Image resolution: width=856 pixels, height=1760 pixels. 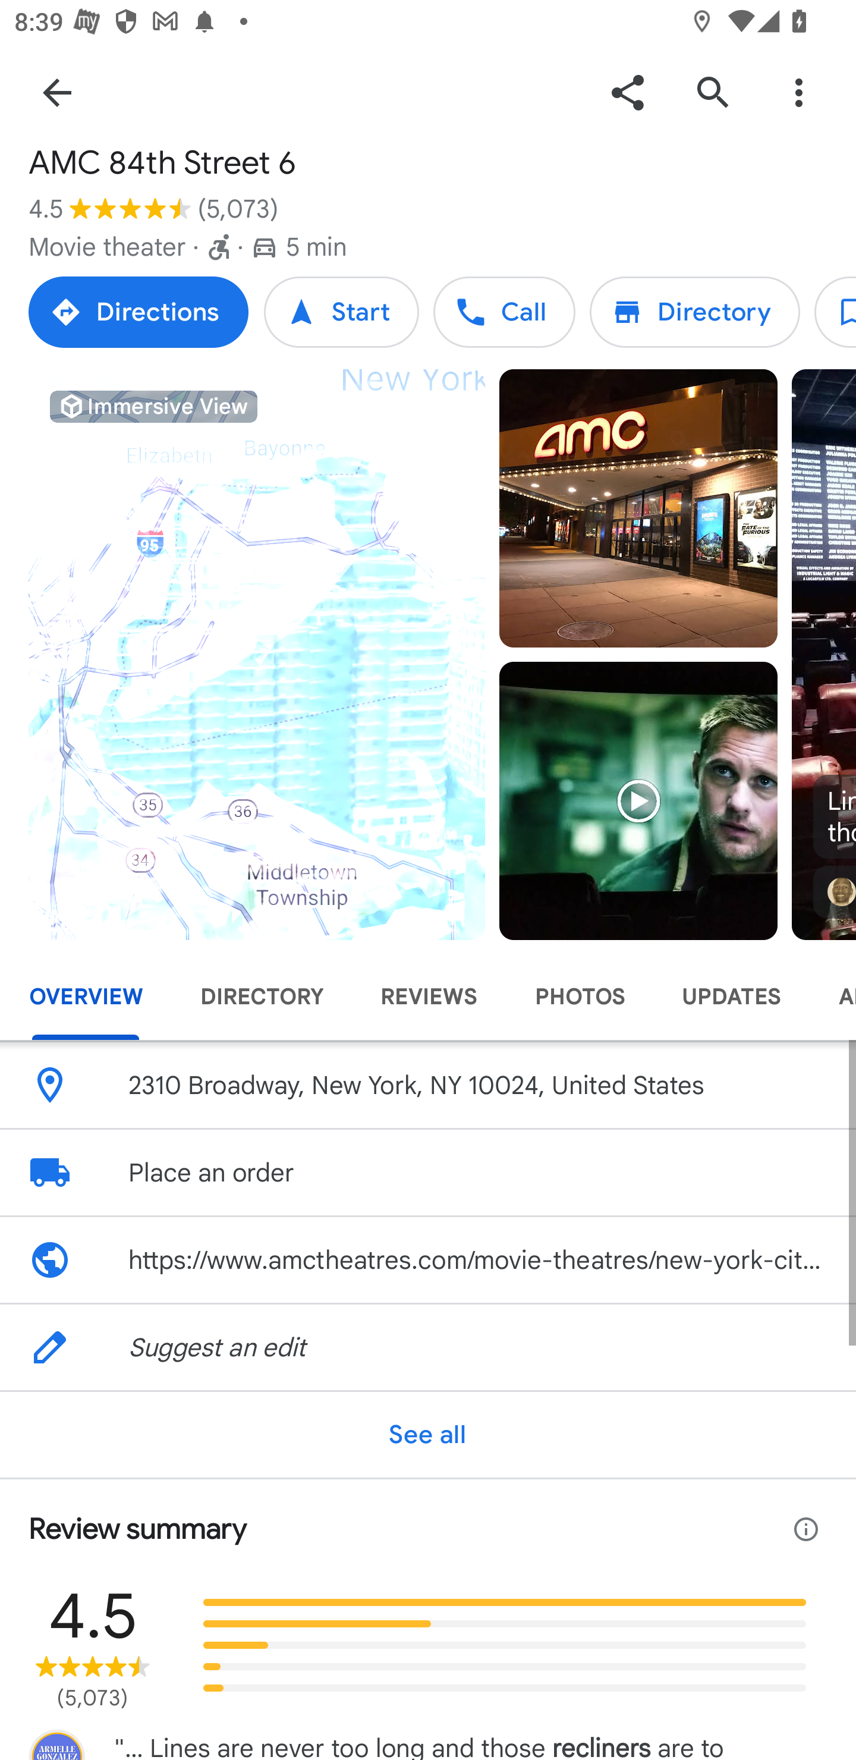 I want to click on Photo, so click(x=638, y=508).